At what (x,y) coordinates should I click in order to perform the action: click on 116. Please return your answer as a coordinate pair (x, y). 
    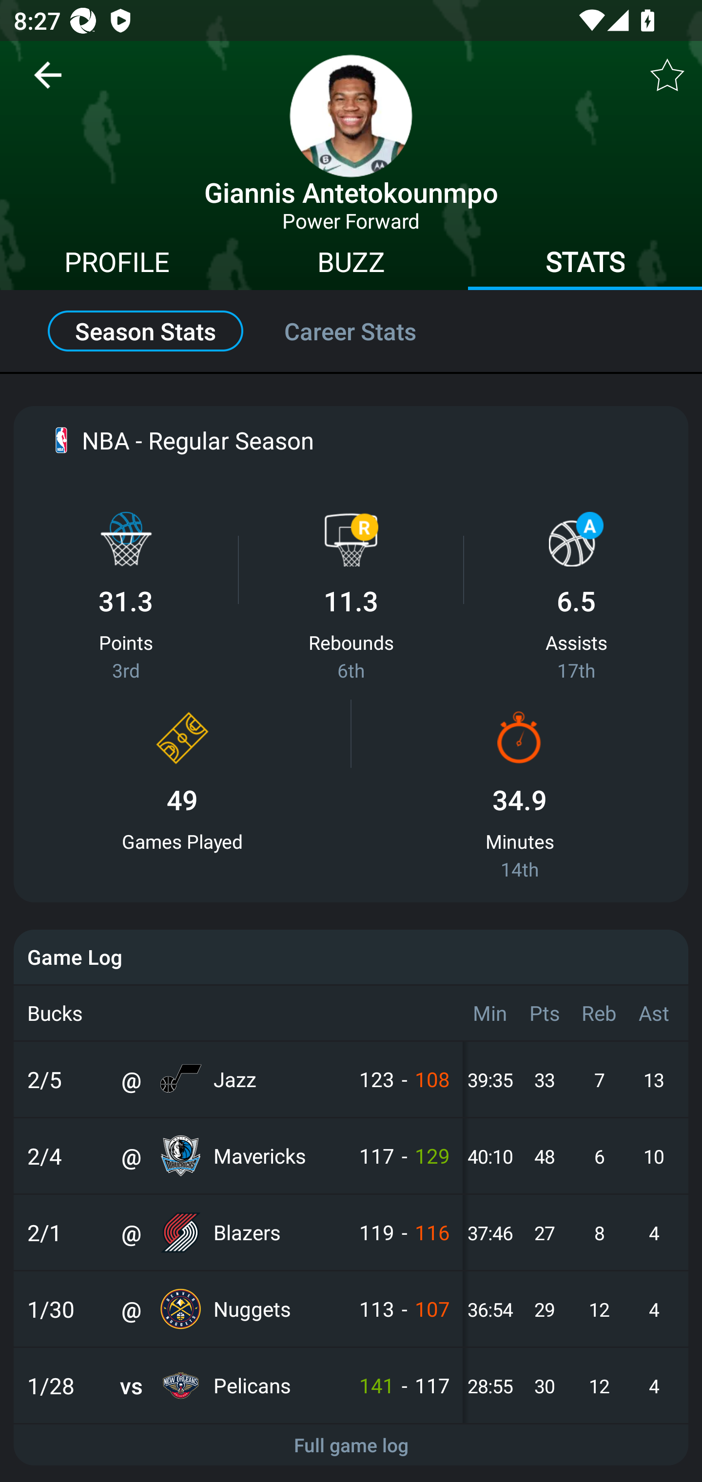
    Looking at the image, I should click on (433, 1232).